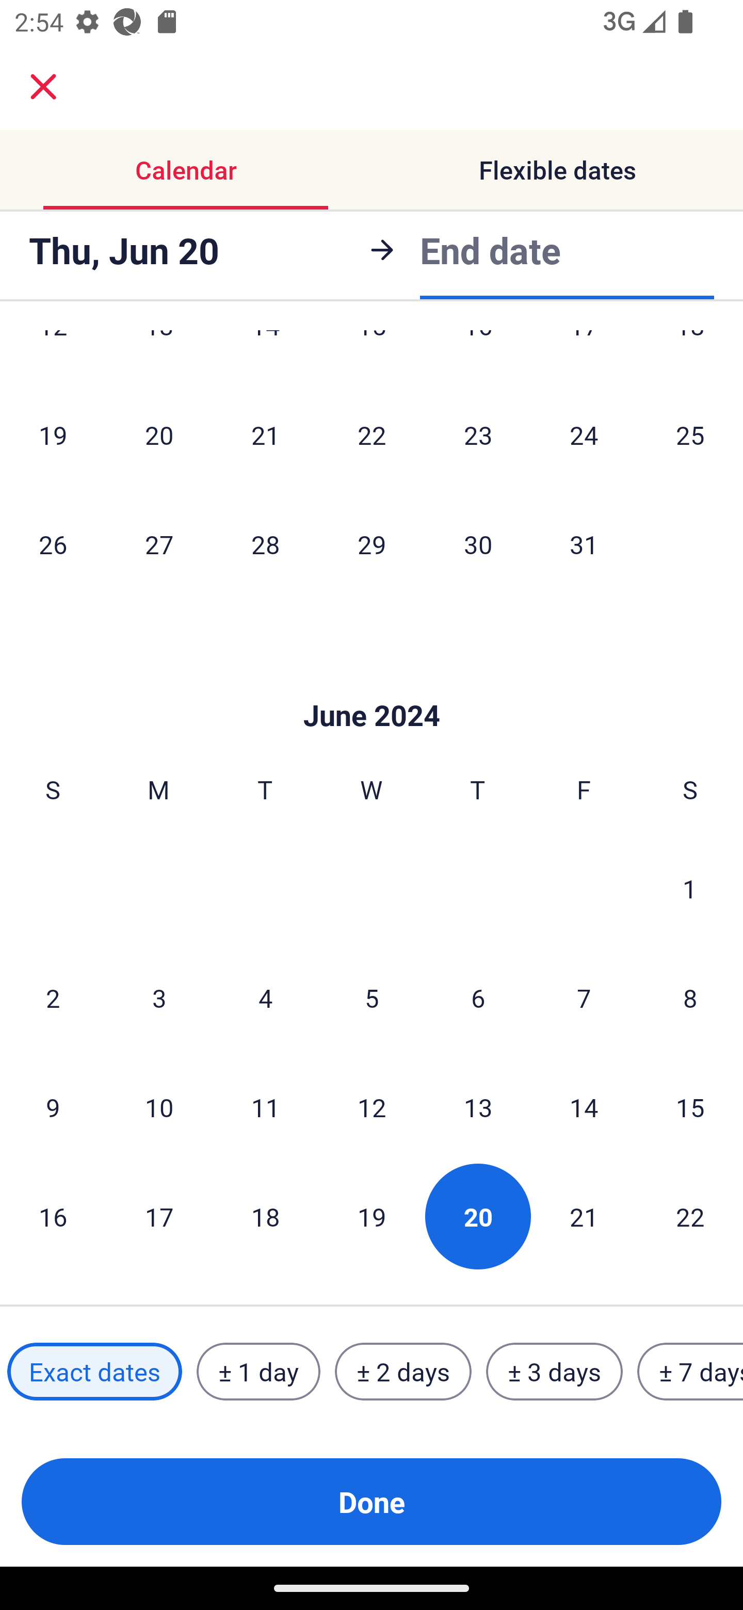 The width and height of the screenshot is (743, 1610). What do you see at coordinates (53, 998) in the screenshot?
I see `2 Sunday, June 2, 2024` at bounding box center [53, 998].